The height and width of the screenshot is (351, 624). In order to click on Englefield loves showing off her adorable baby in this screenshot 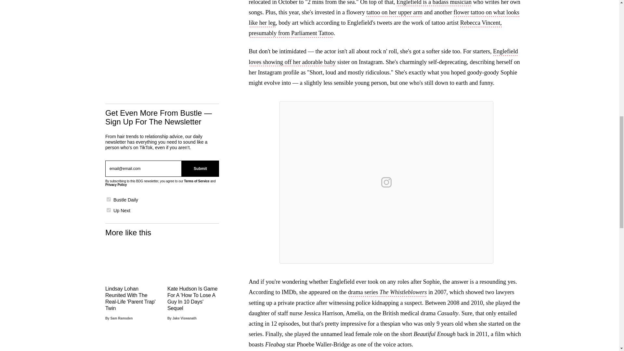, I will do `click(383, 57)`.